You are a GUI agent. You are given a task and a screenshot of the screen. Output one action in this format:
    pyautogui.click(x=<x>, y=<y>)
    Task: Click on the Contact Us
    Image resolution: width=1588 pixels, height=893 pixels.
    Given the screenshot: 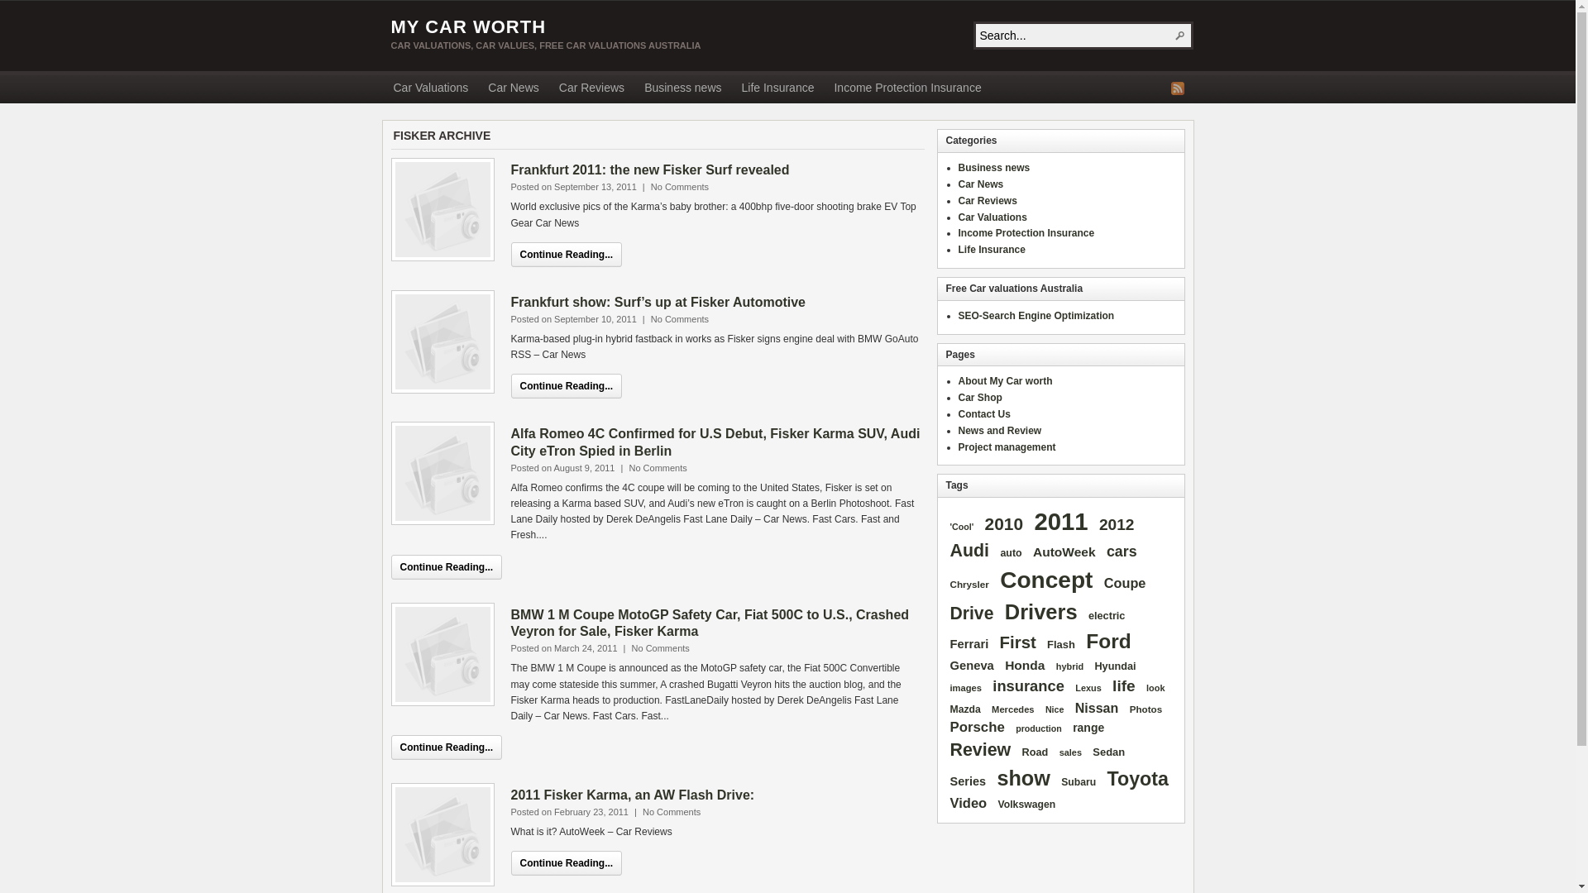 What is the action you would take?
    pyautogui.click(x=984, y=414)
    